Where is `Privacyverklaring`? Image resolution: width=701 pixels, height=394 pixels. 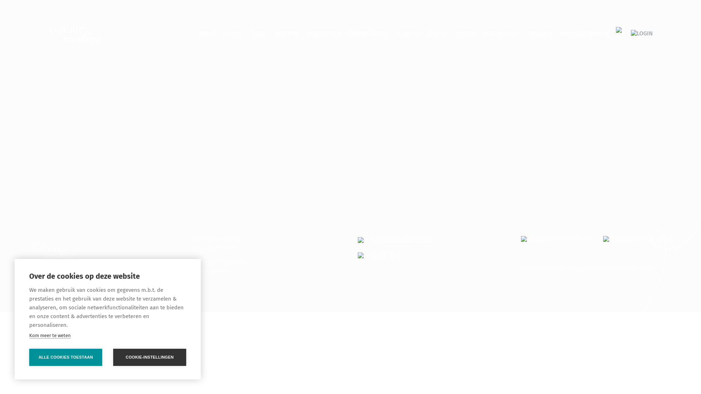 Privacyverklaring is located at coordinates (592, 269).